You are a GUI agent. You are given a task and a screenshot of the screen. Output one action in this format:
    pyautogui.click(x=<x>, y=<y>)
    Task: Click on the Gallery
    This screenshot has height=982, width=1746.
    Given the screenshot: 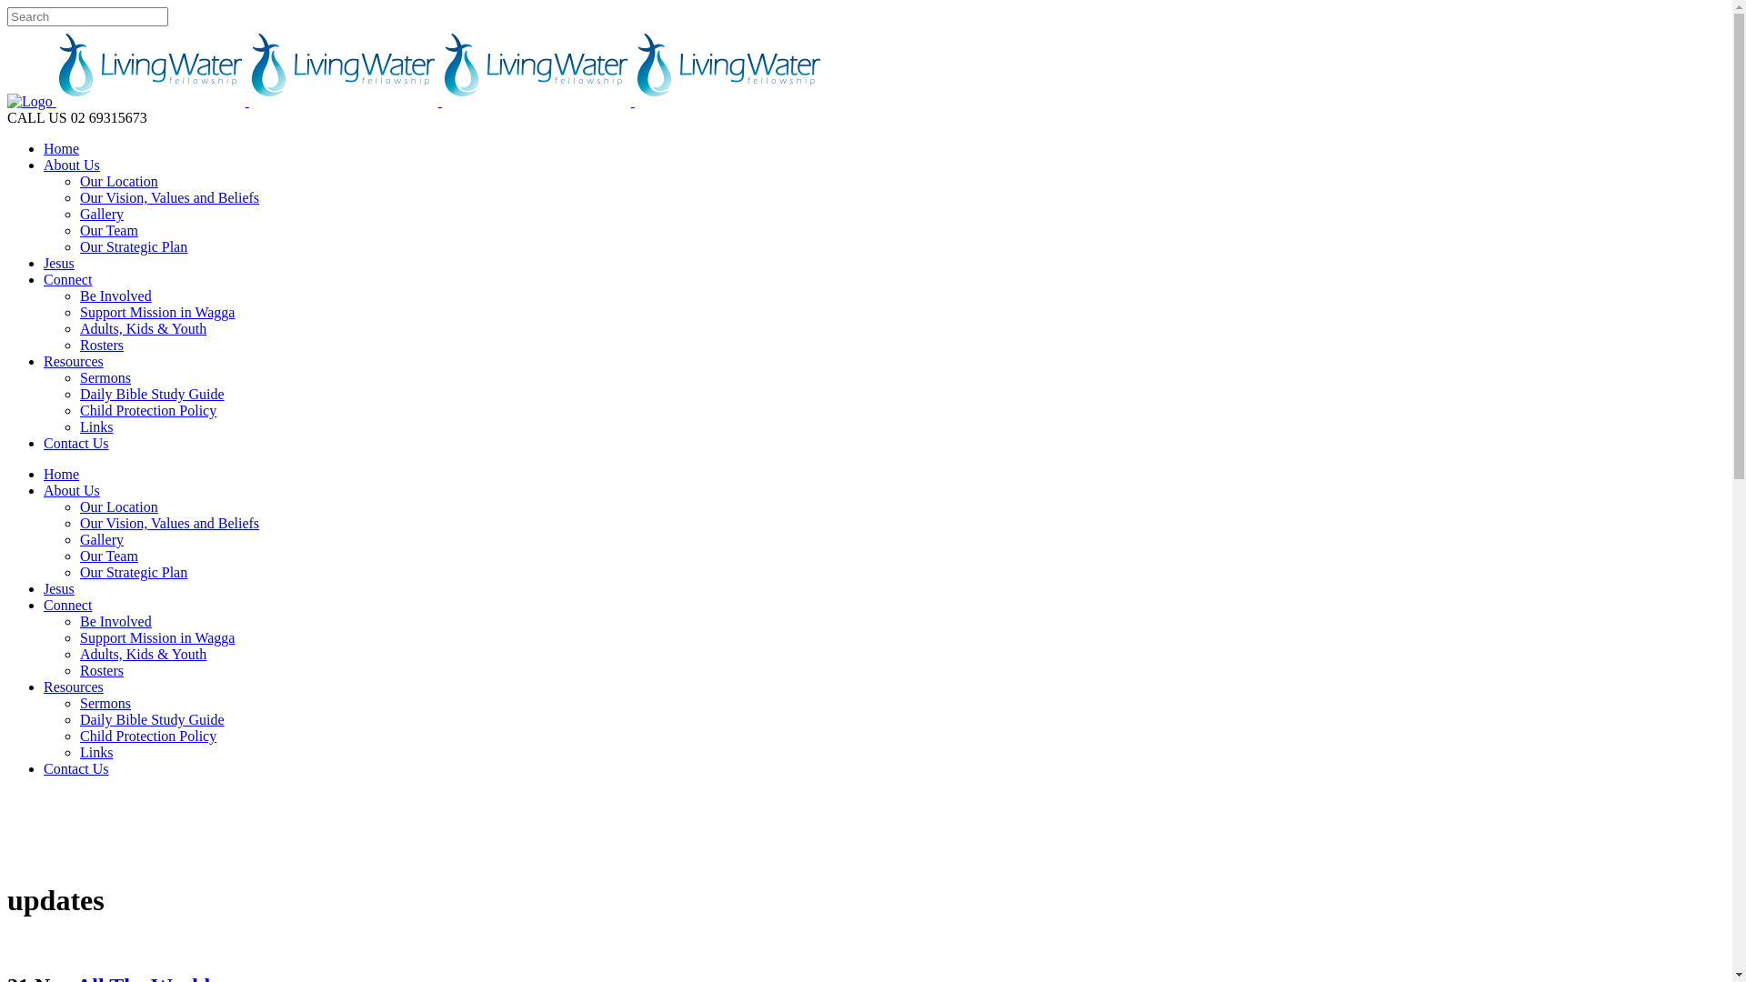 What is the action you would take?
    pyautogui.click(x=102, y=540)
    